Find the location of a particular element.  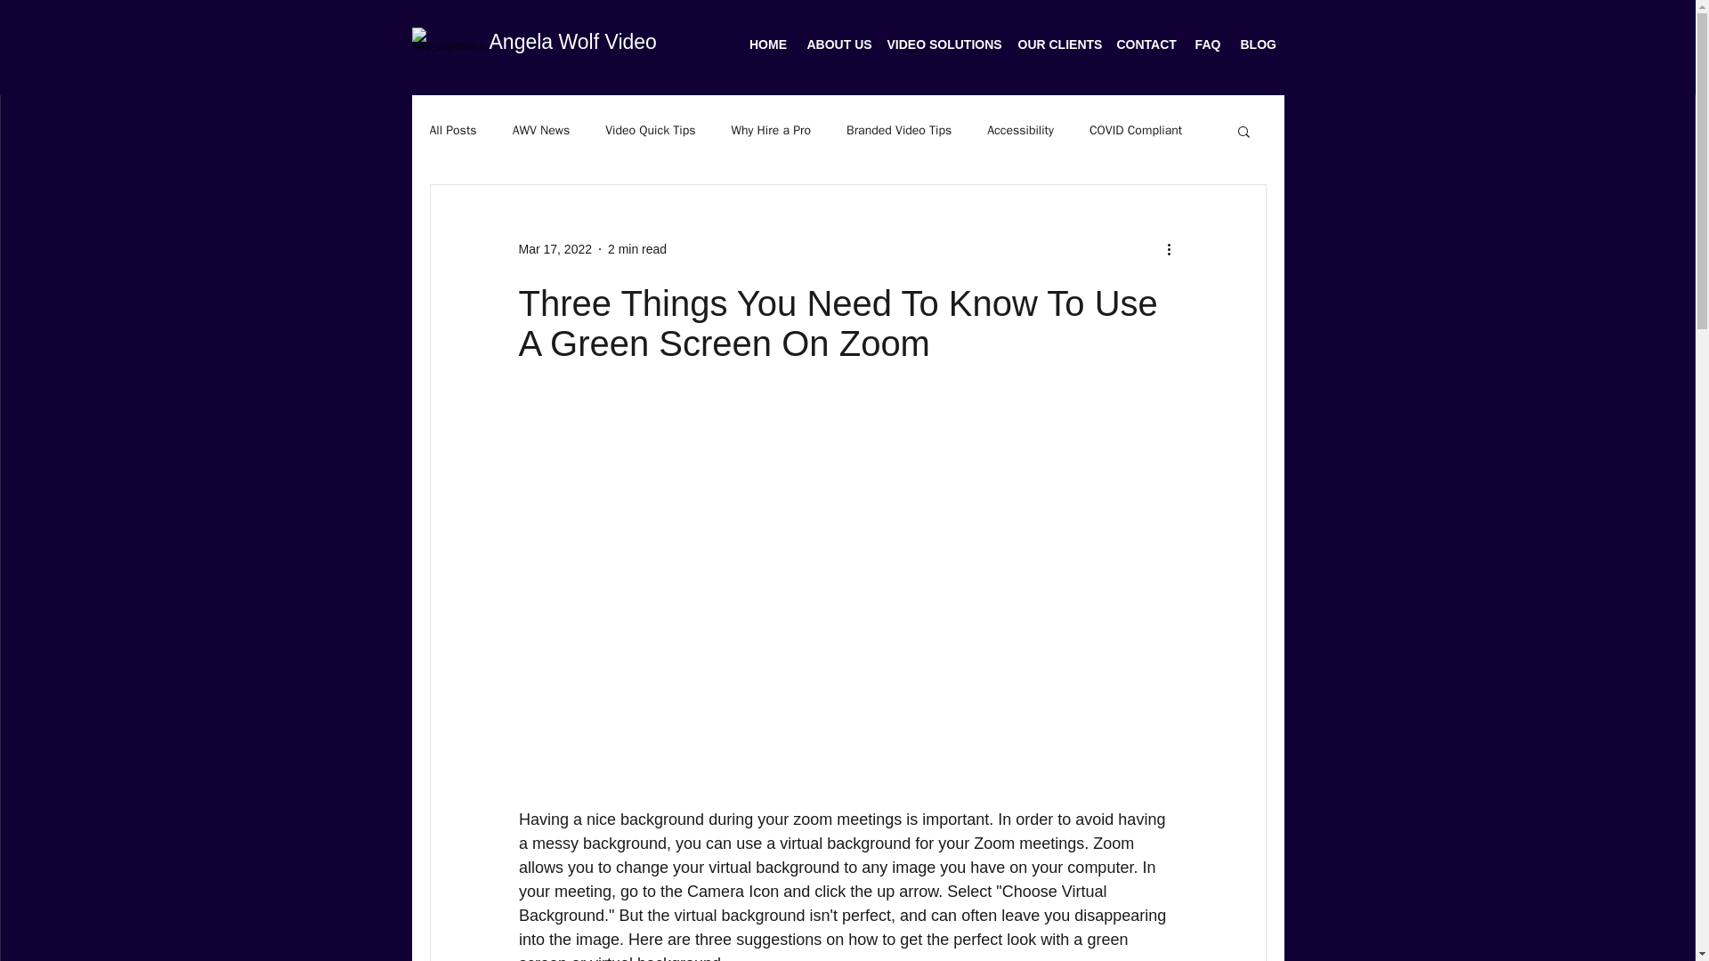

Accessibility is located at coordinates (1020, 130).